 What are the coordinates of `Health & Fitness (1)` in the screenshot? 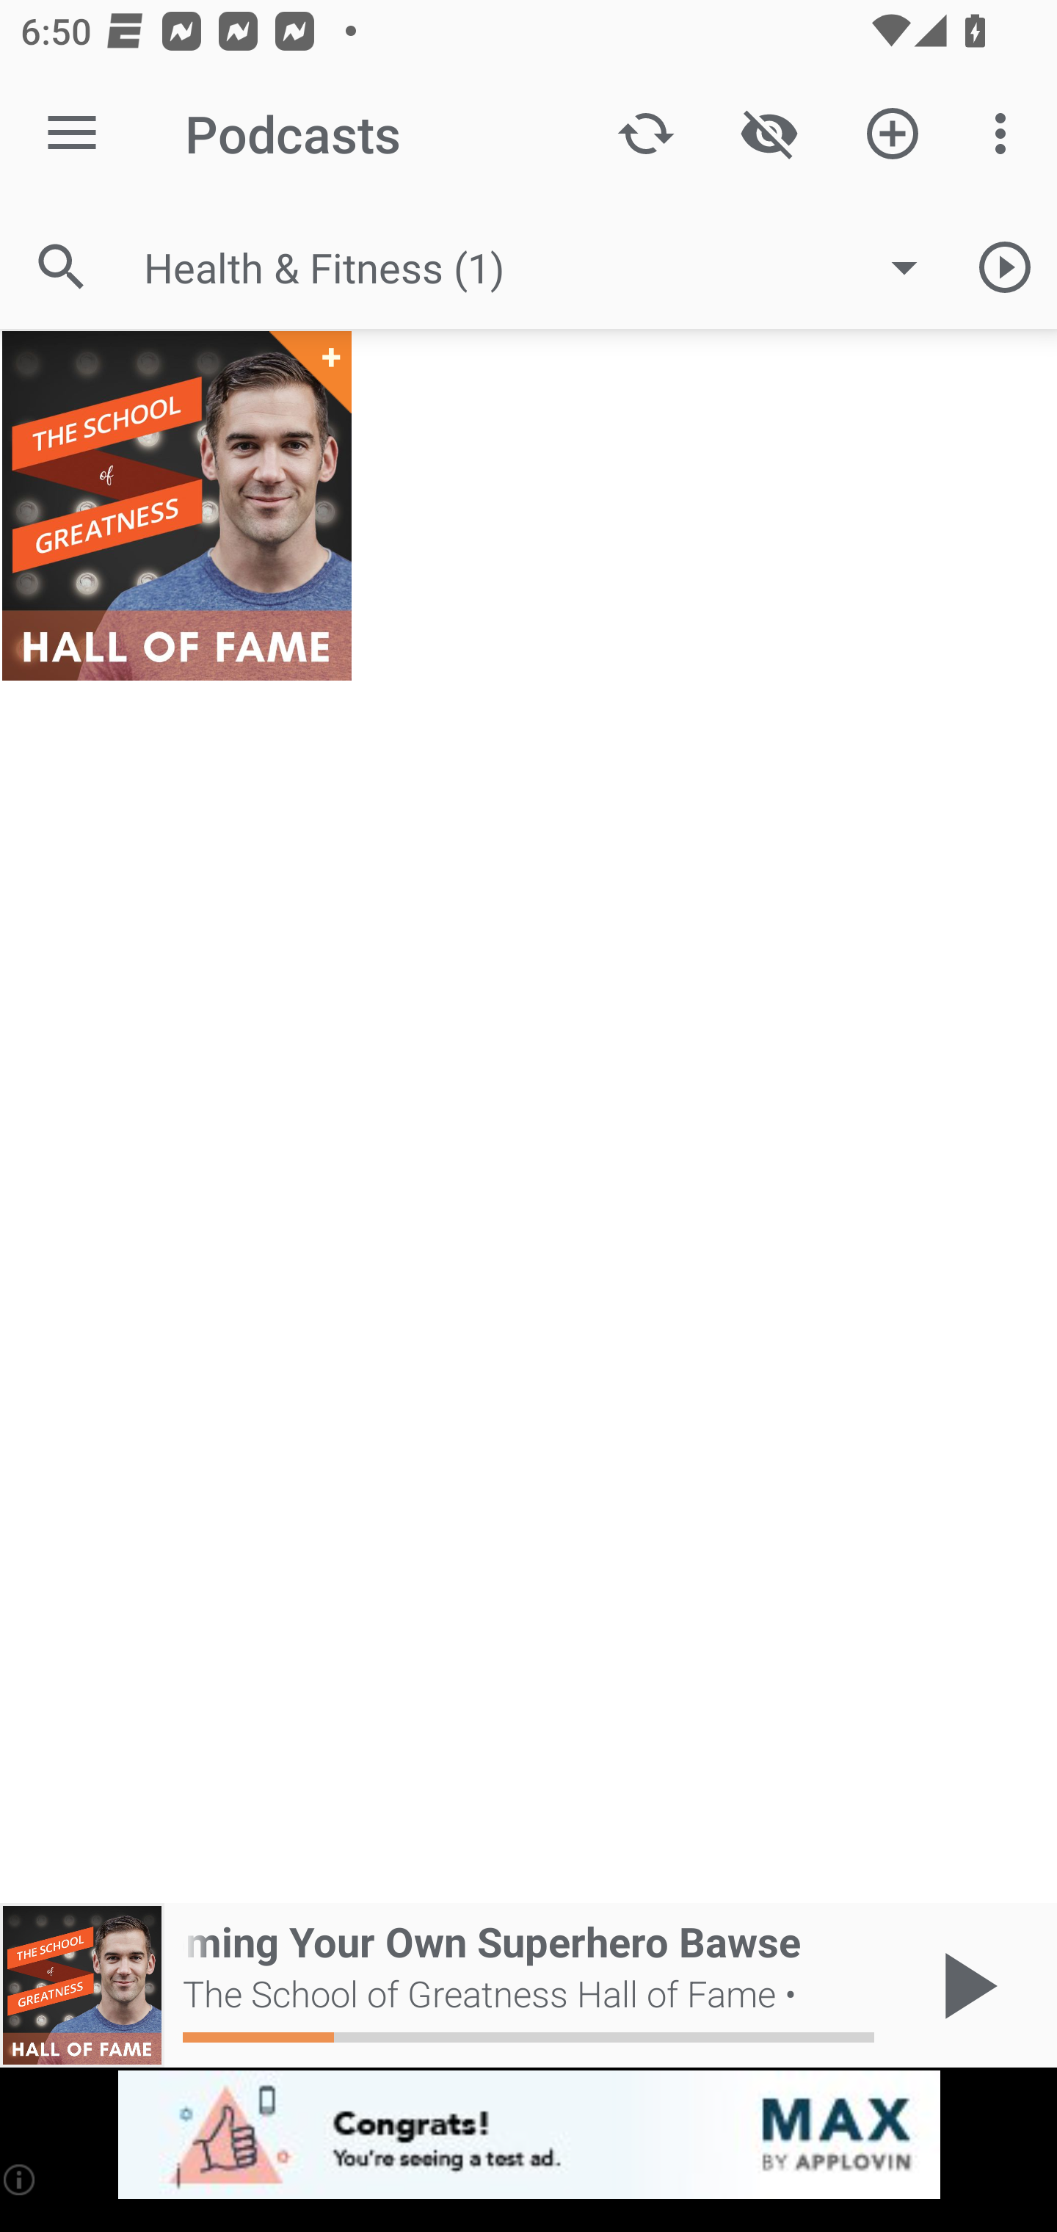 It's located at (545, 267).